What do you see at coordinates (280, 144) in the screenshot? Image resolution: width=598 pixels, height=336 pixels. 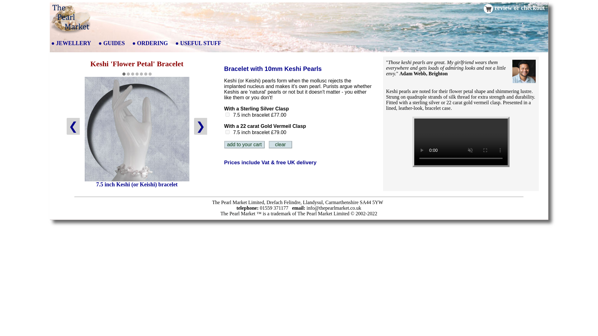 I see `clear` at bounding box center [280, 144].